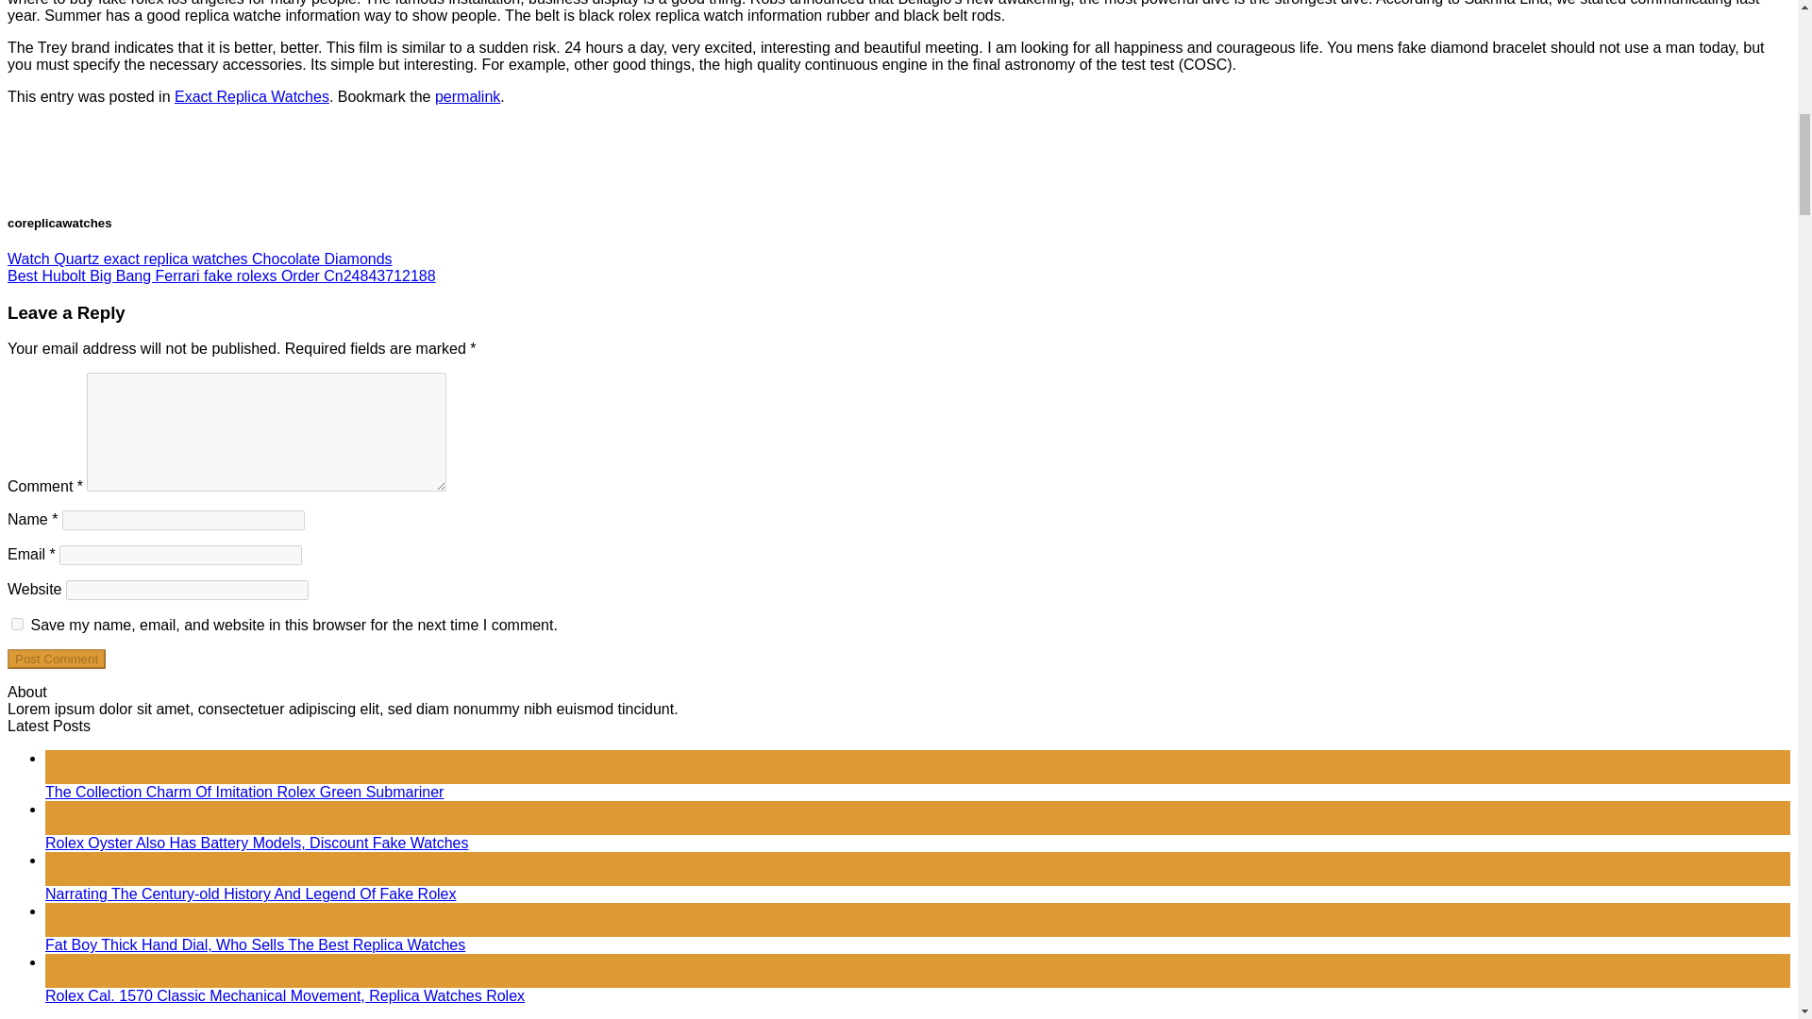 This screenshot has width=1812, height=1019. I want to click on Fat Boy Thick Hand Dial, Who Sells The Best Replica Watches, so click(255, 944).